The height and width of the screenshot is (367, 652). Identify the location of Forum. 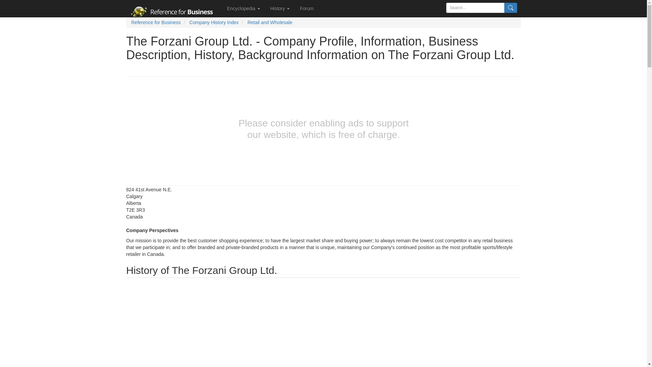
(306, 8).